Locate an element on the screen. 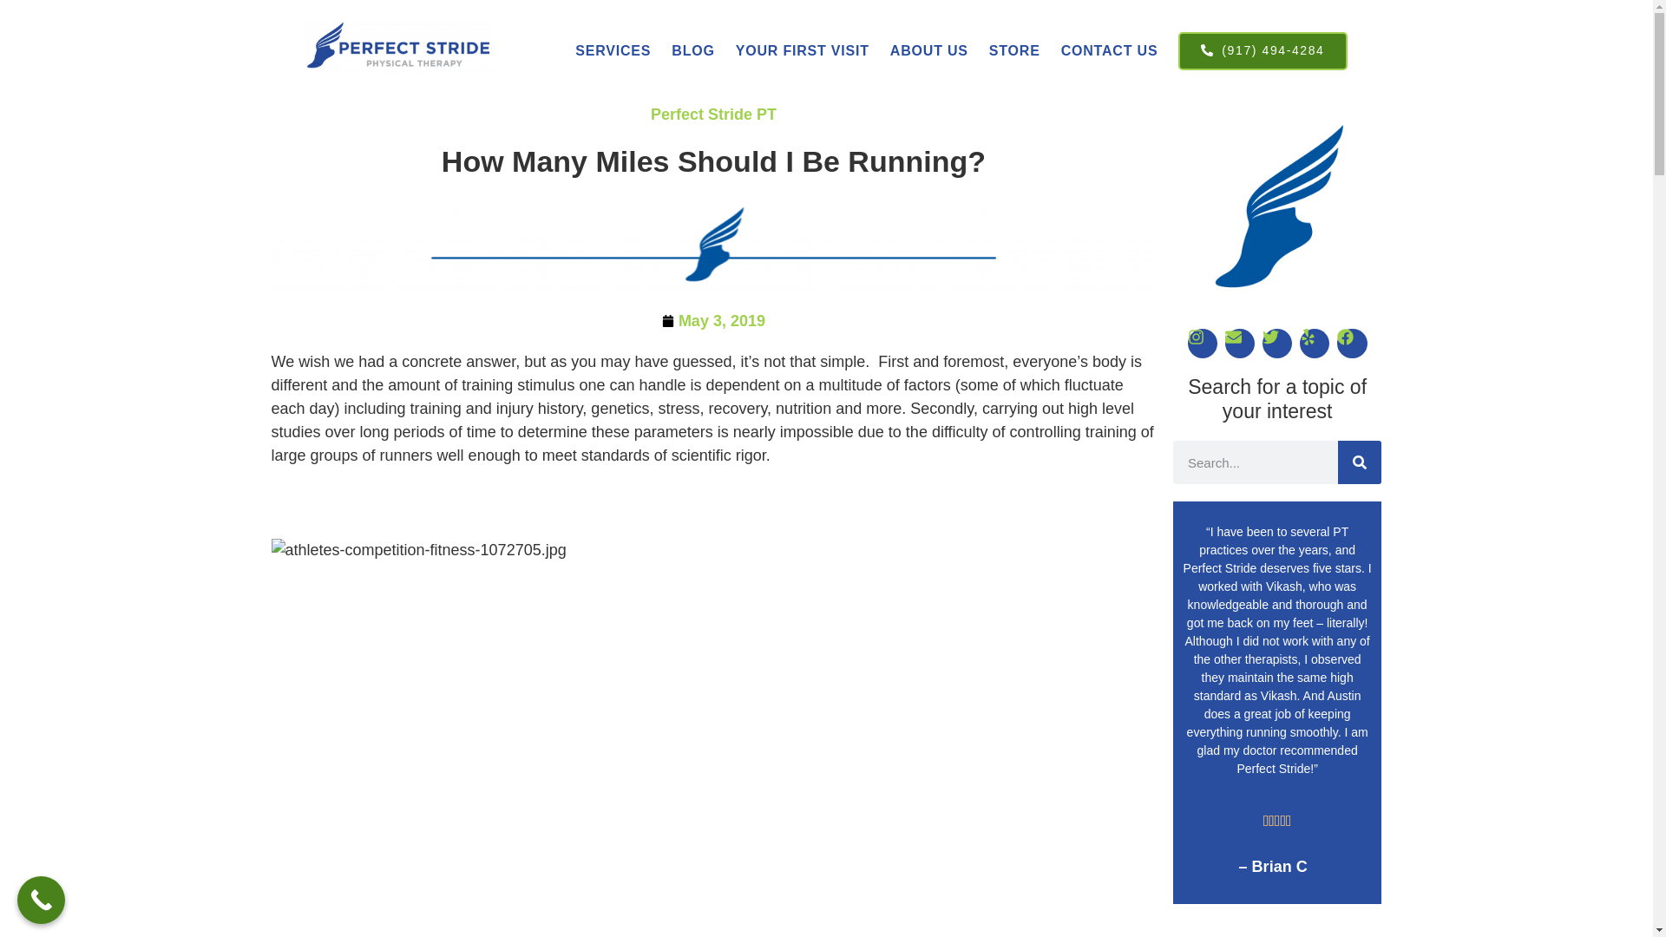  SERVICES is located at coordinates (613, 50).